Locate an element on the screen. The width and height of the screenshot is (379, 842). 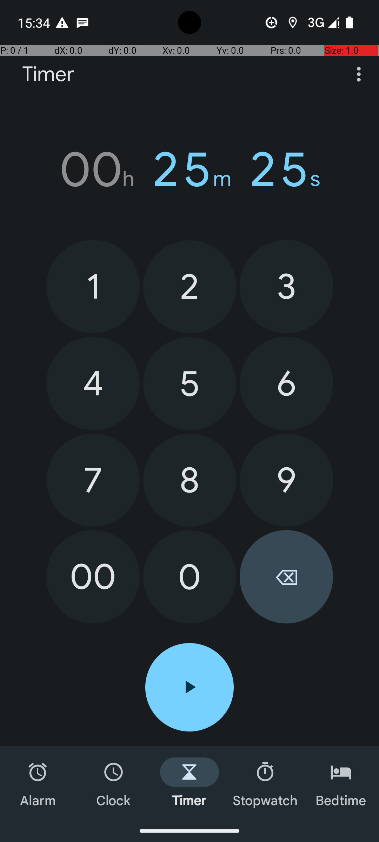
Alarm is located at coordinates (38, 783).